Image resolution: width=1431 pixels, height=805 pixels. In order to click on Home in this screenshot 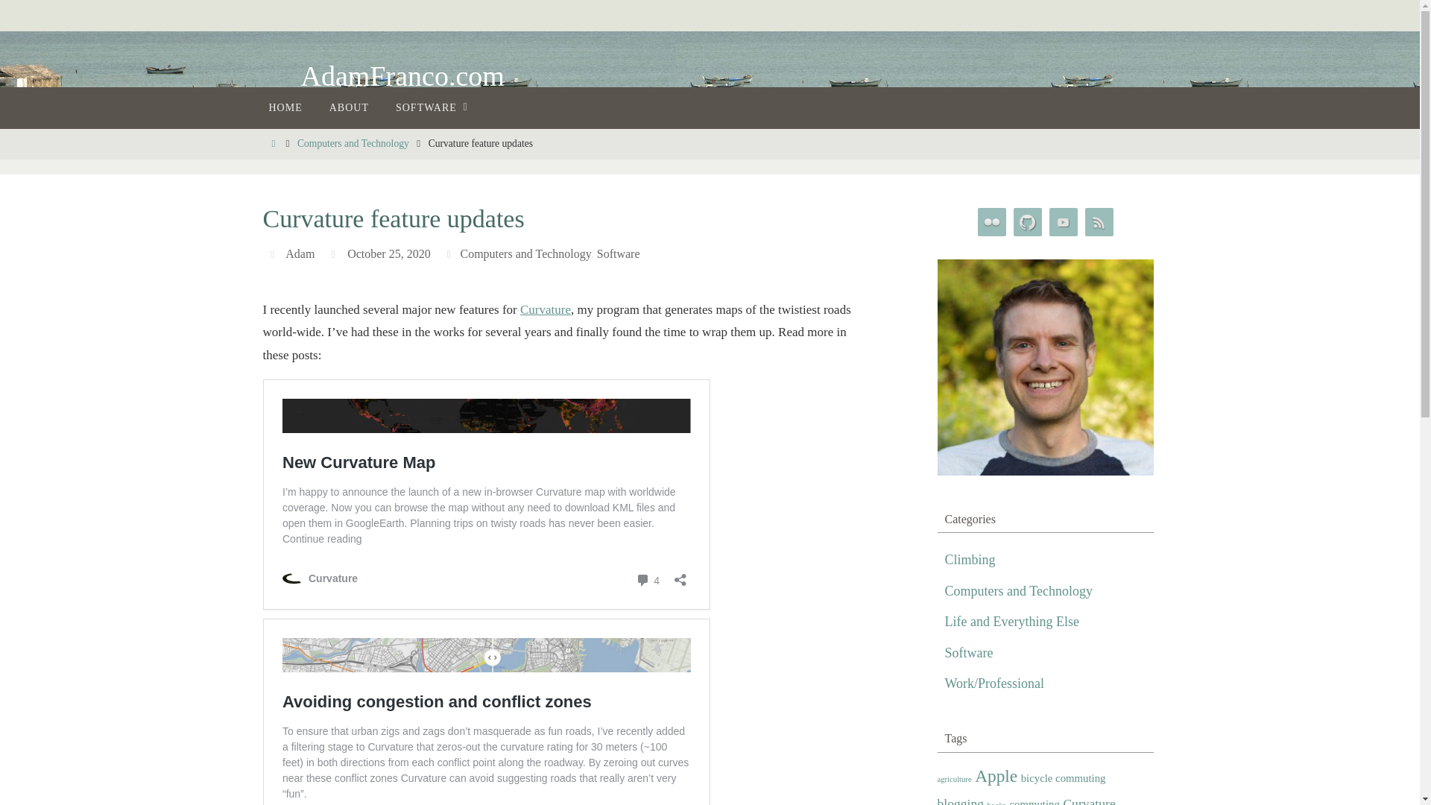, I will do `click(273, 143)`.